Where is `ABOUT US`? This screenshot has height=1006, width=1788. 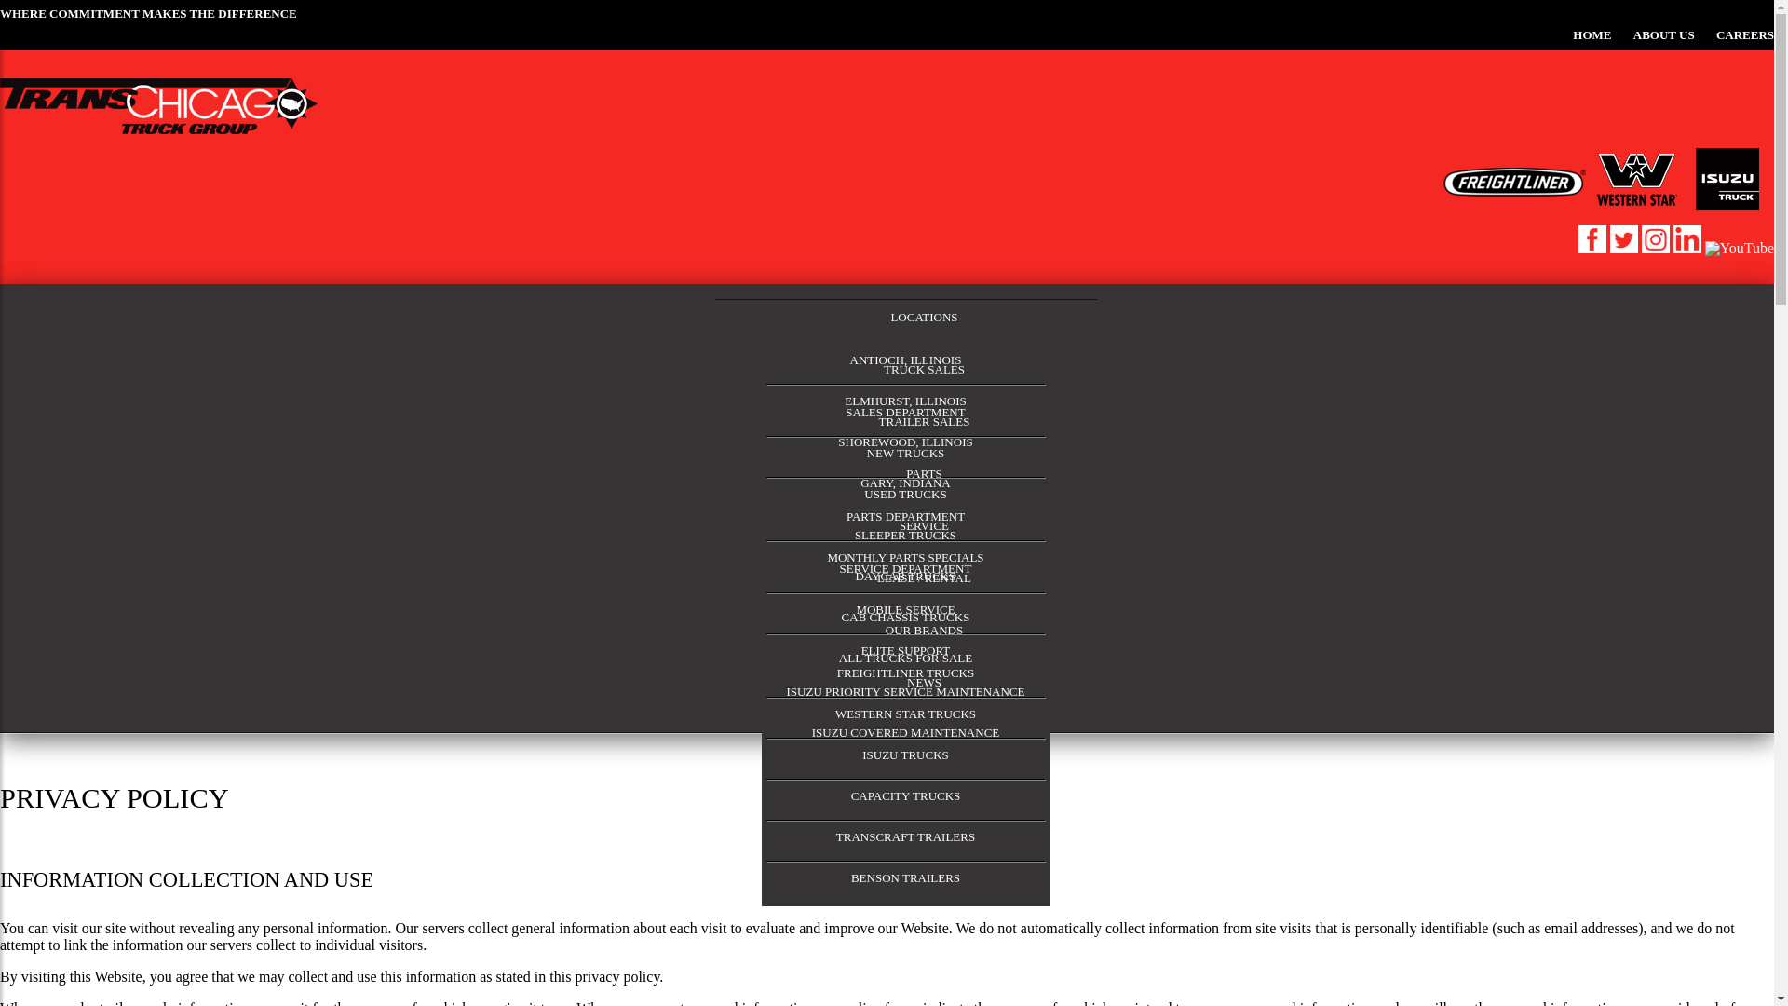 ABOUT US is located at coordinates (1664, 35).